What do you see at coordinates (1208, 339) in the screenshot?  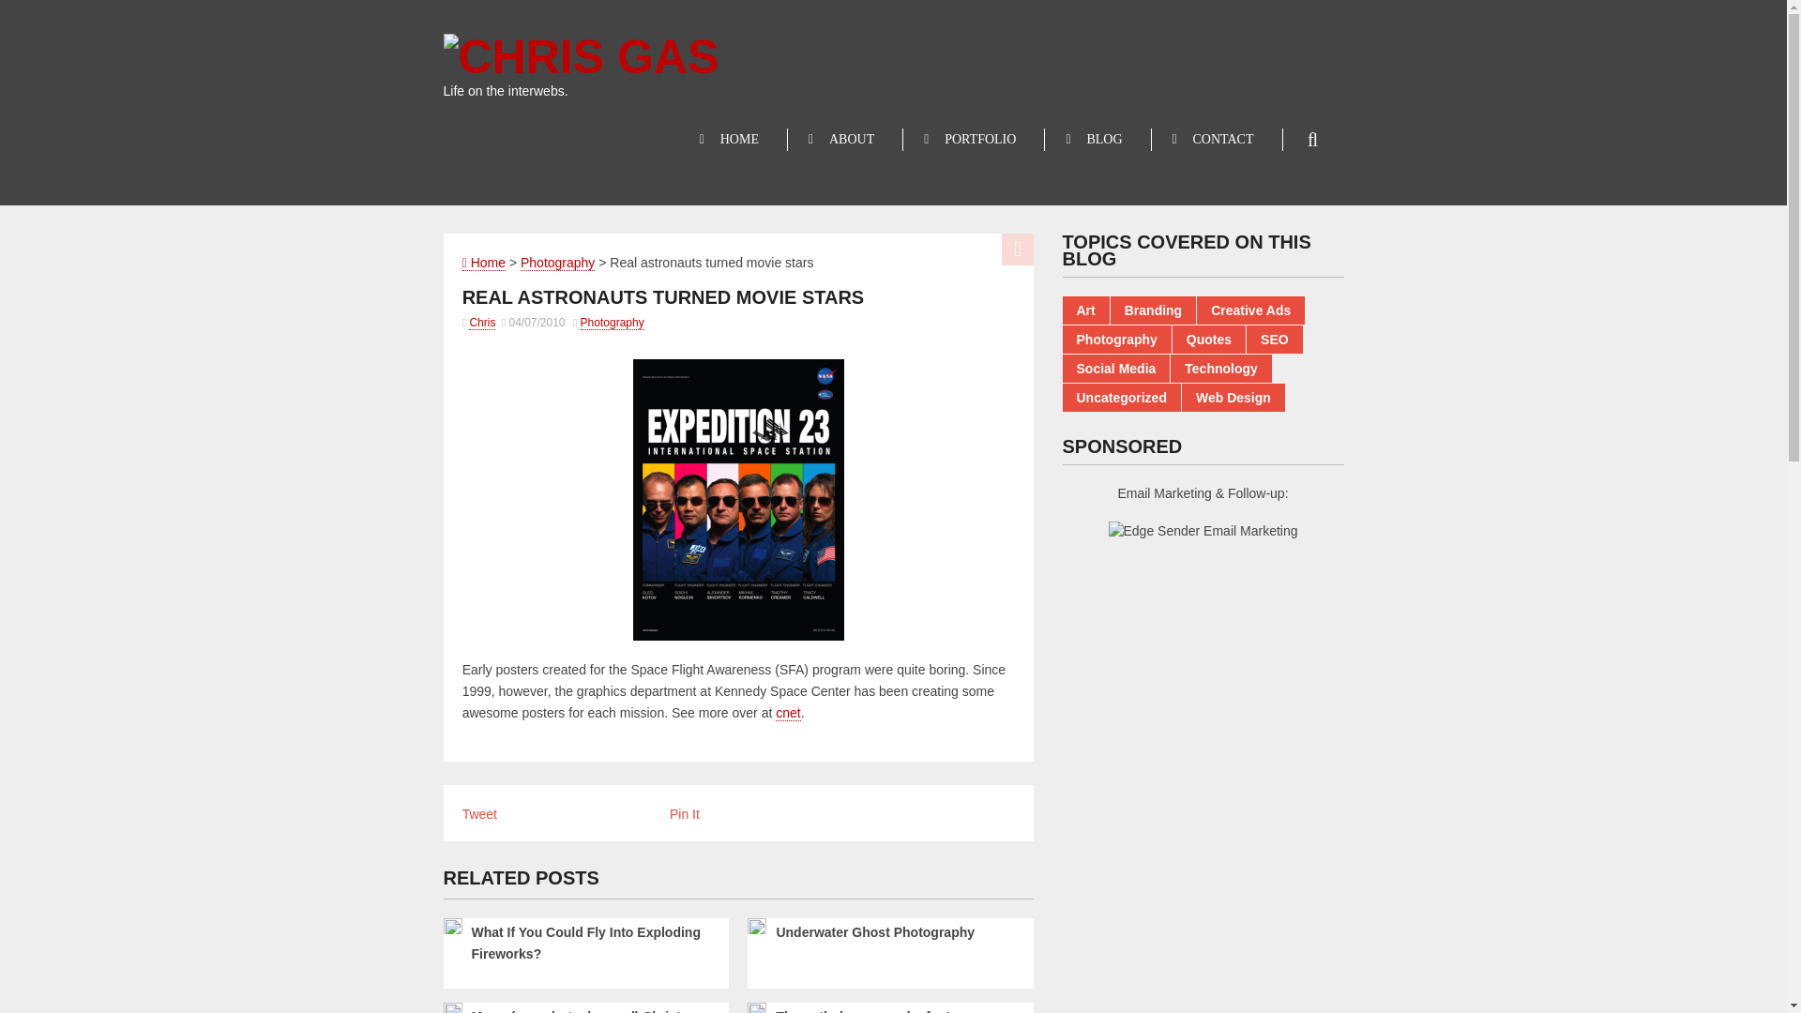 I see `Quotes` at bounding box center [1208, 339].